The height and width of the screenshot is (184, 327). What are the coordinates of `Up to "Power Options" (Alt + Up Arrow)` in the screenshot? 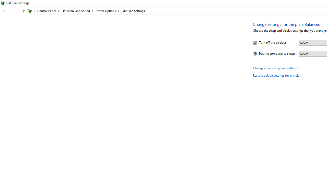 It's located at (24, 11).